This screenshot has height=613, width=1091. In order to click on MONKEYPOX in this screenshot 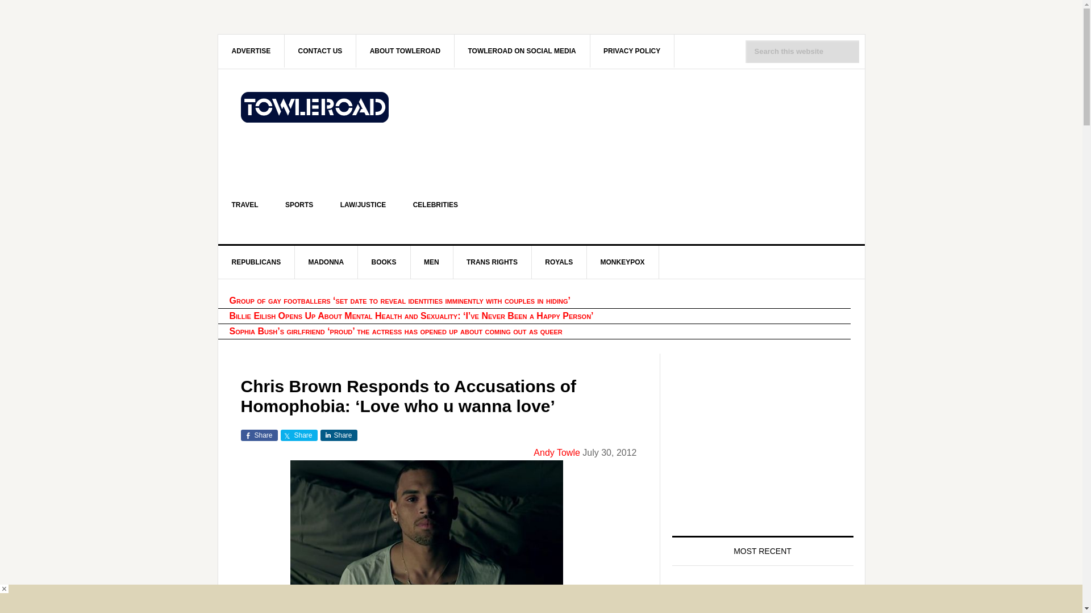, I will do `click(623, 262)`.